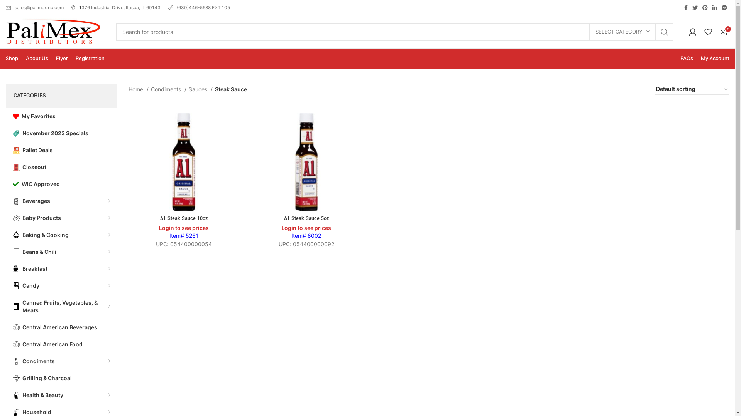  Describe the element at coordinates (61, 116) in the screenshot. I see `My Favorites` at that location.